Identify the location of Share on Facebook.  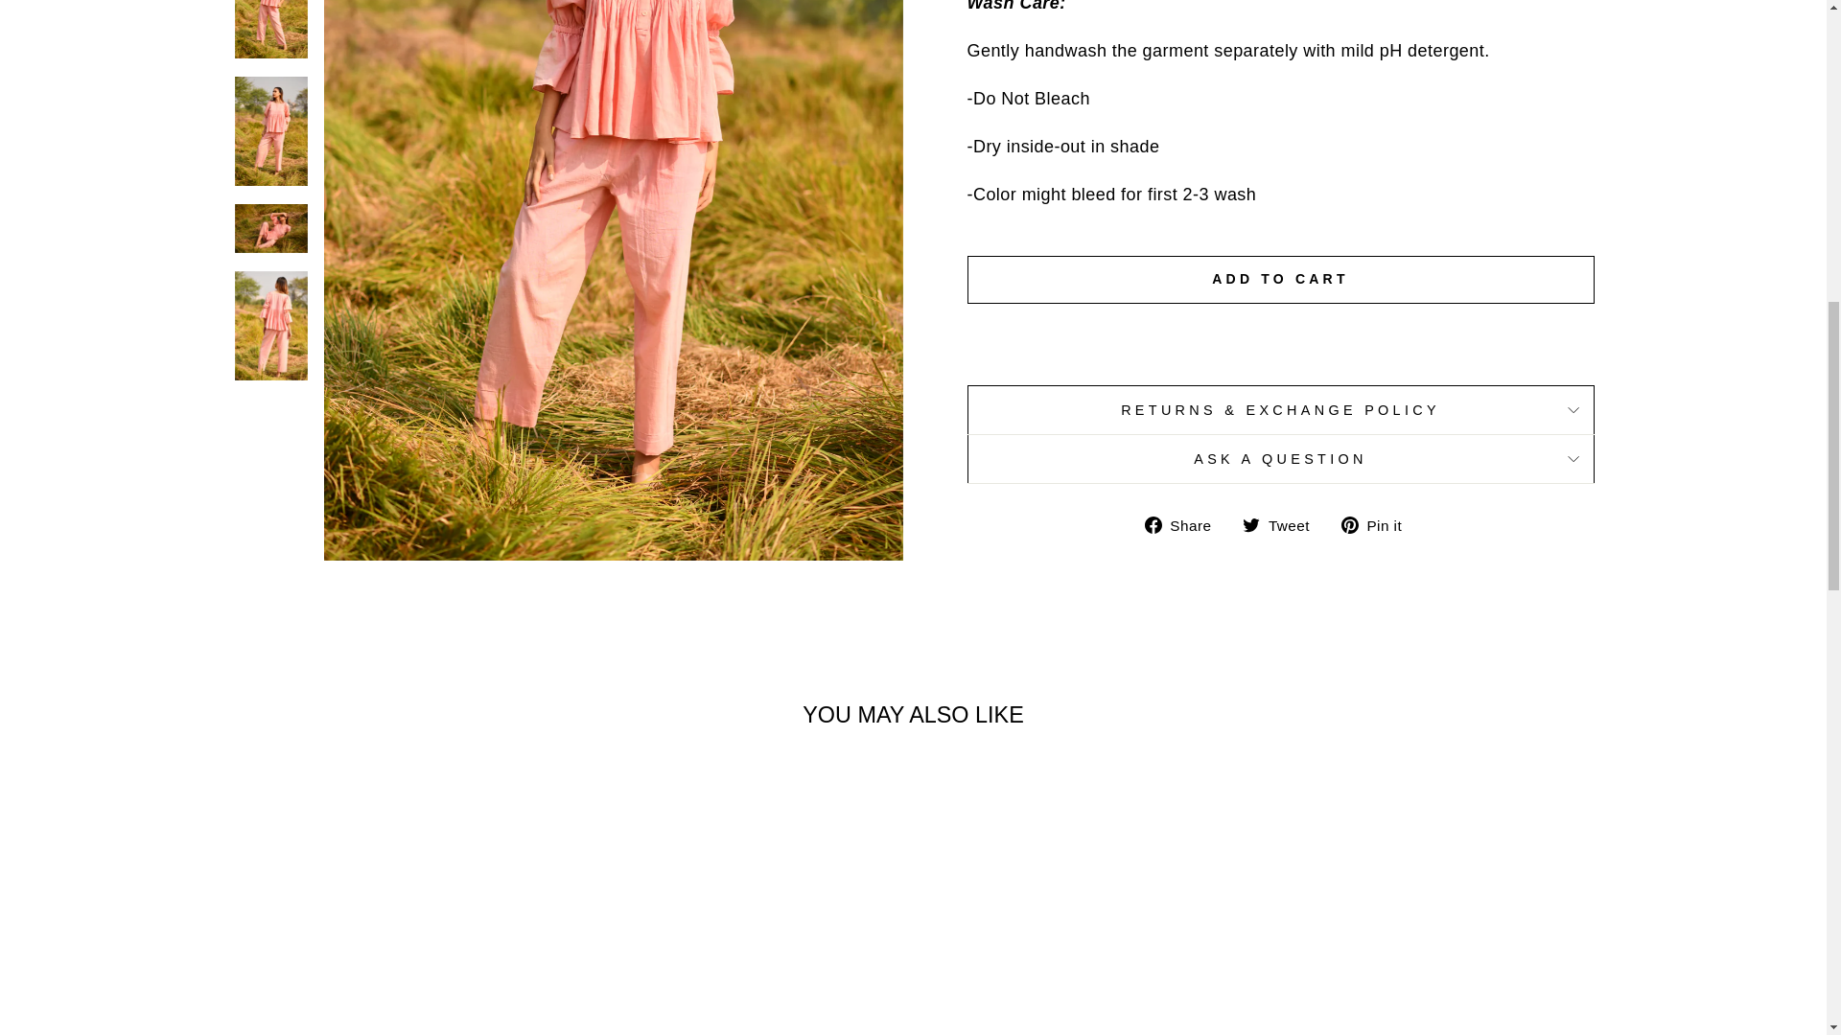
(1185, 524).